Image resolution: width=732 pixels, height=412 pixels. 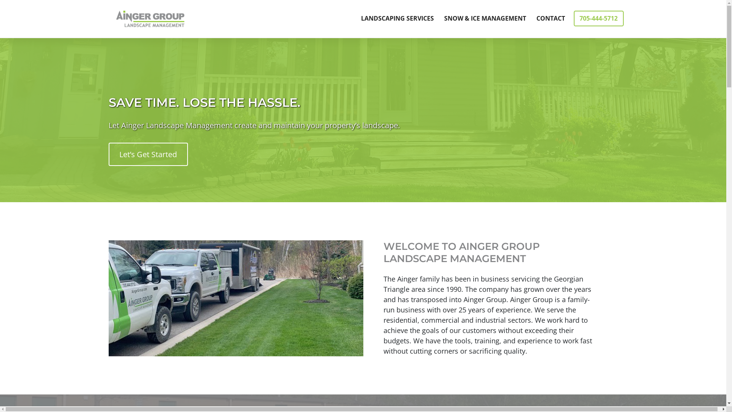 I want to click on SNOW & ICE MANAGEMENT, so click(x=483, y=12).